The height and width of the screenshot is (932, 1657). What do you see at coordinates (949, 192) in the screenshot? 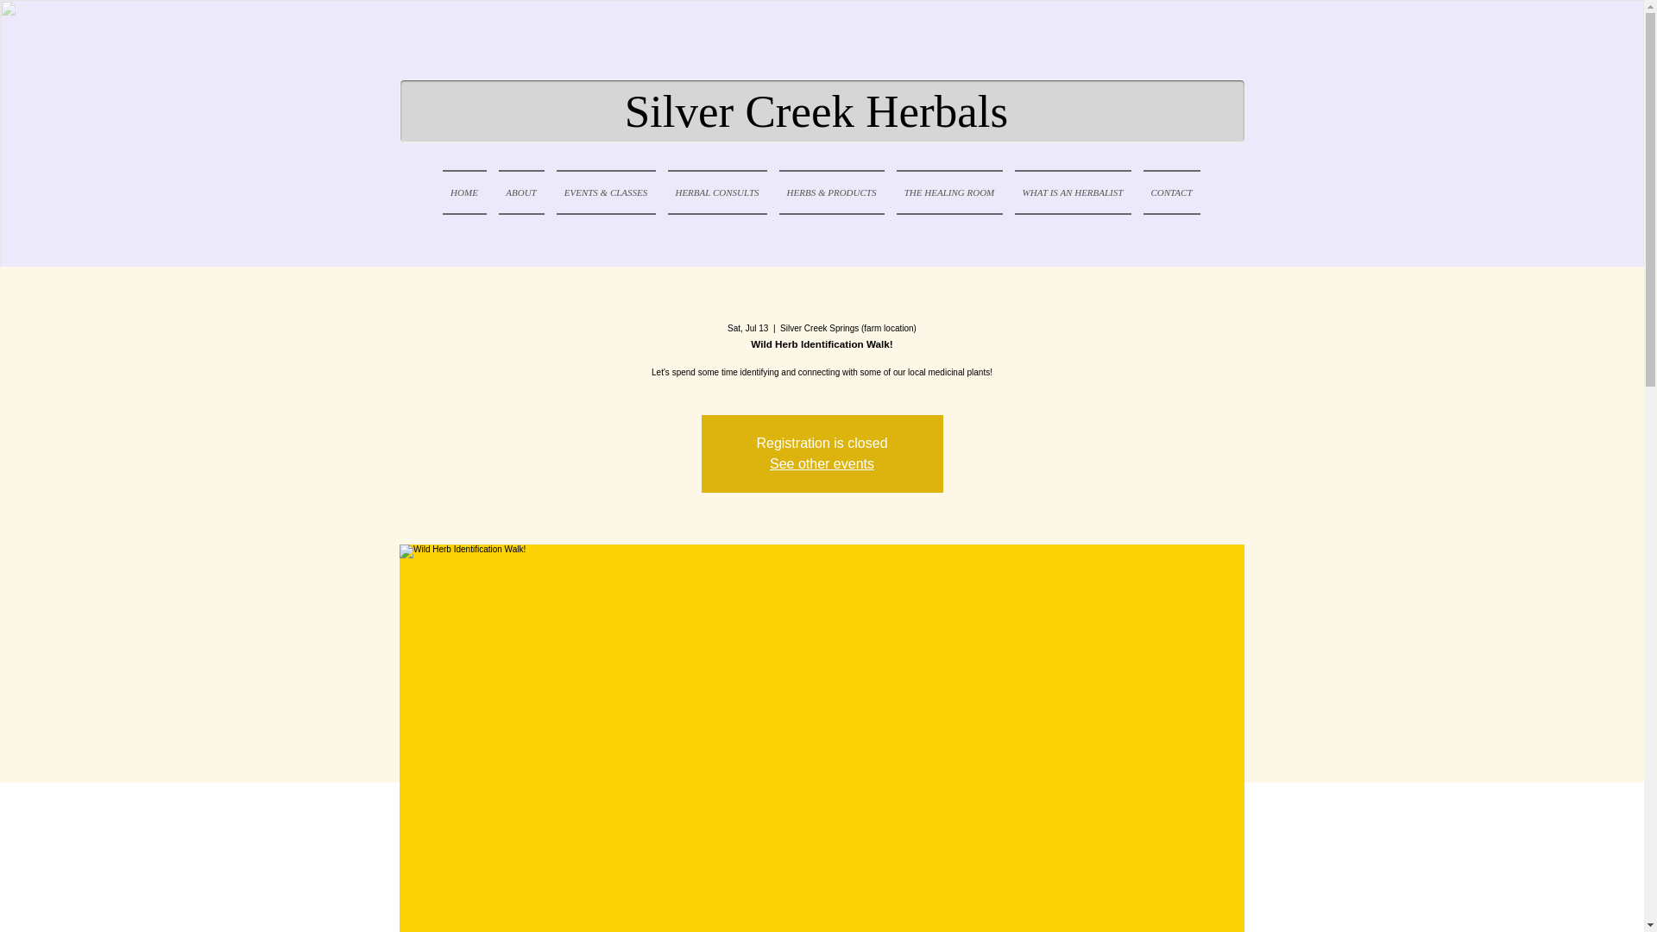
I see `THE HEALING ROOM` at bounding box center [949, 192].